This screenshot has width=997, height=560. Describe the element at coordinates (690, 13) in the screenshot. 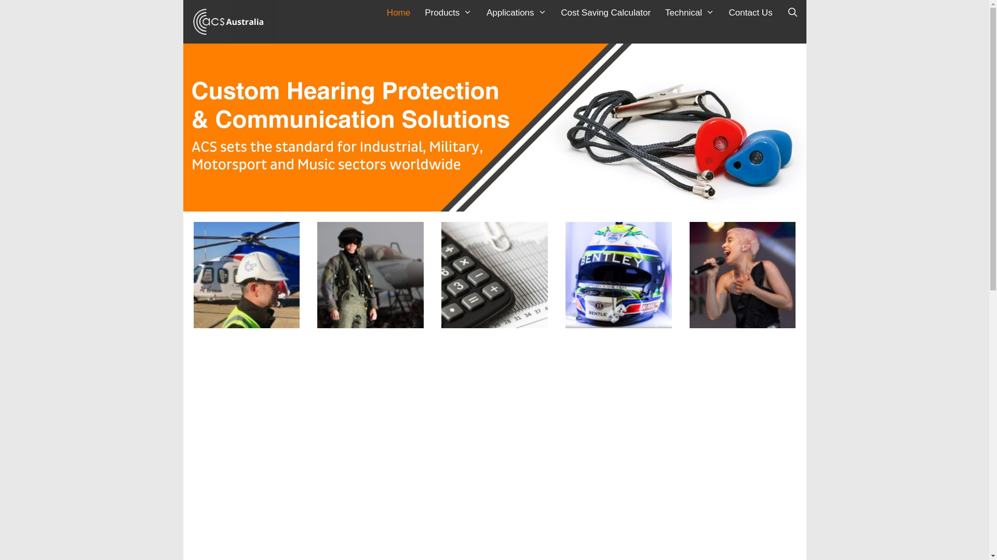

I see `Technical` at that location.